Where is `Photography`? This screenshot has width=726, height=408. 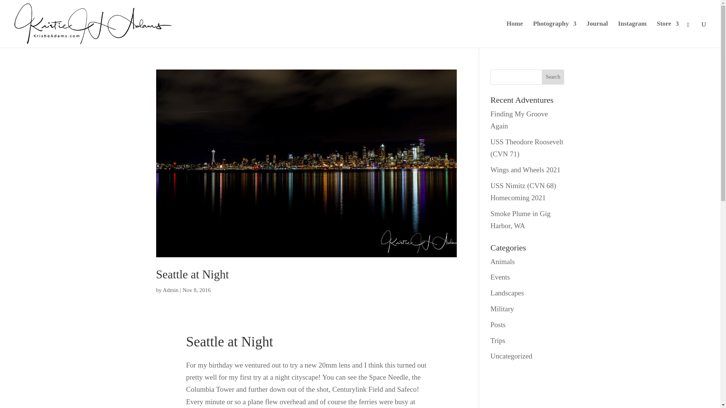
Photography is located at coordinates (554, 34).